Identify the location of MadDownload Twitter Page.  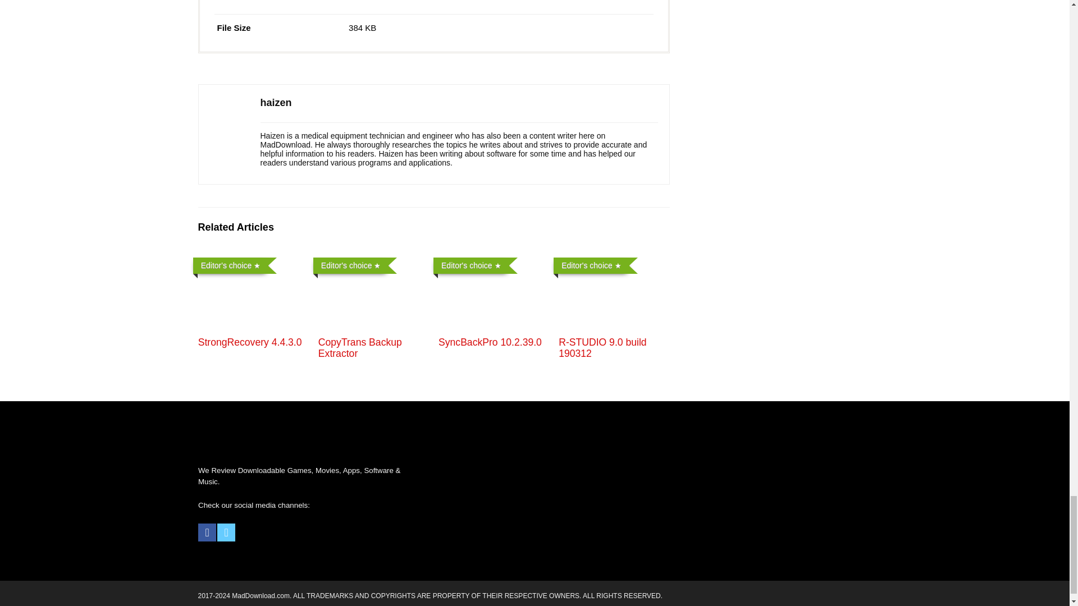
(226, 532).